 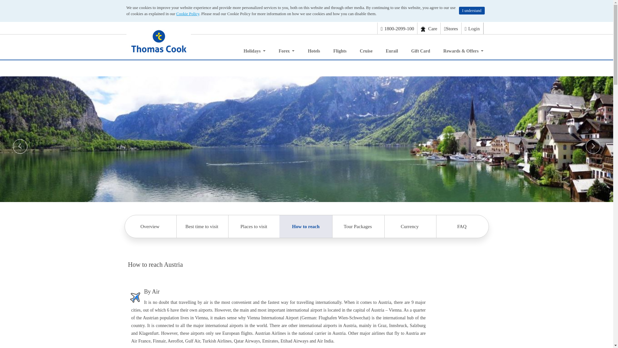 I want to click on Holidays, so click(x=254, y=50).